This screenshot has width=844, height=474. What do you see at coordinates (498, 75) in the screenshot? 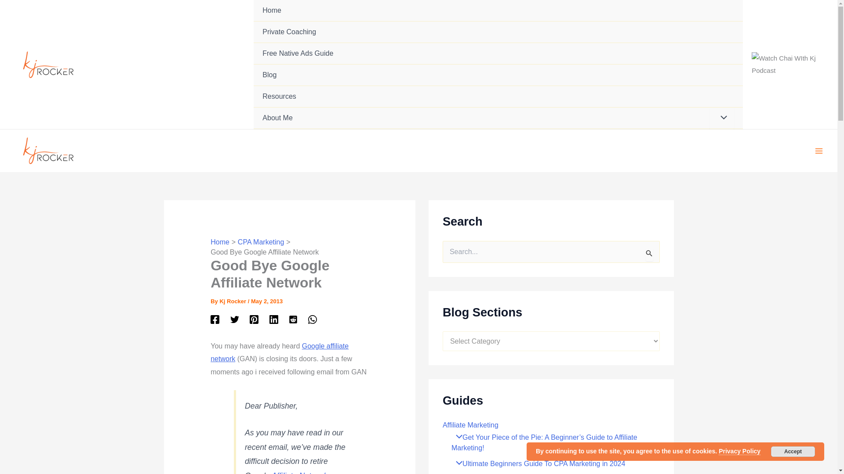
I see `Affiliate Marketing Blog` at bounding box center [498, 75].